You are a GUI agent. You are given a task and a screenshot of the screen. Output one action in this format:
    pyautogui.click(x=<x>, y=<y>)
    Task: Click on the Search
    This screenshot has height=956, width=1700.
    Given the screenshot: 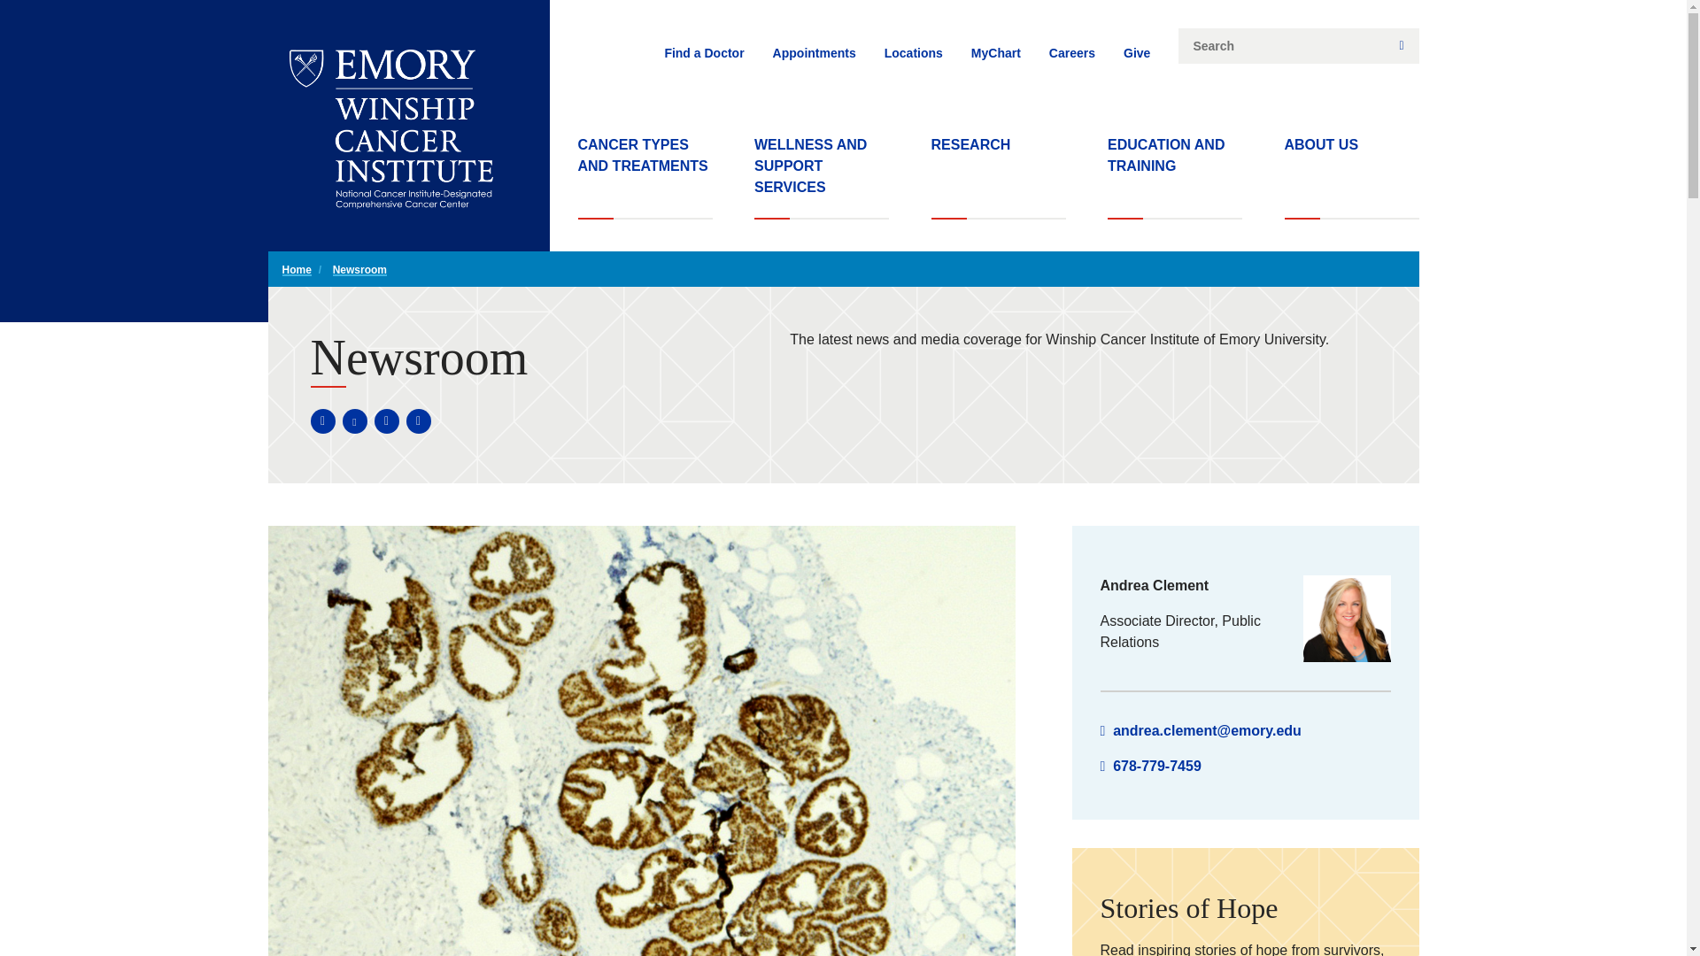 What is the action you would take?
    pyautogui.click(x=1401, y=46)
    